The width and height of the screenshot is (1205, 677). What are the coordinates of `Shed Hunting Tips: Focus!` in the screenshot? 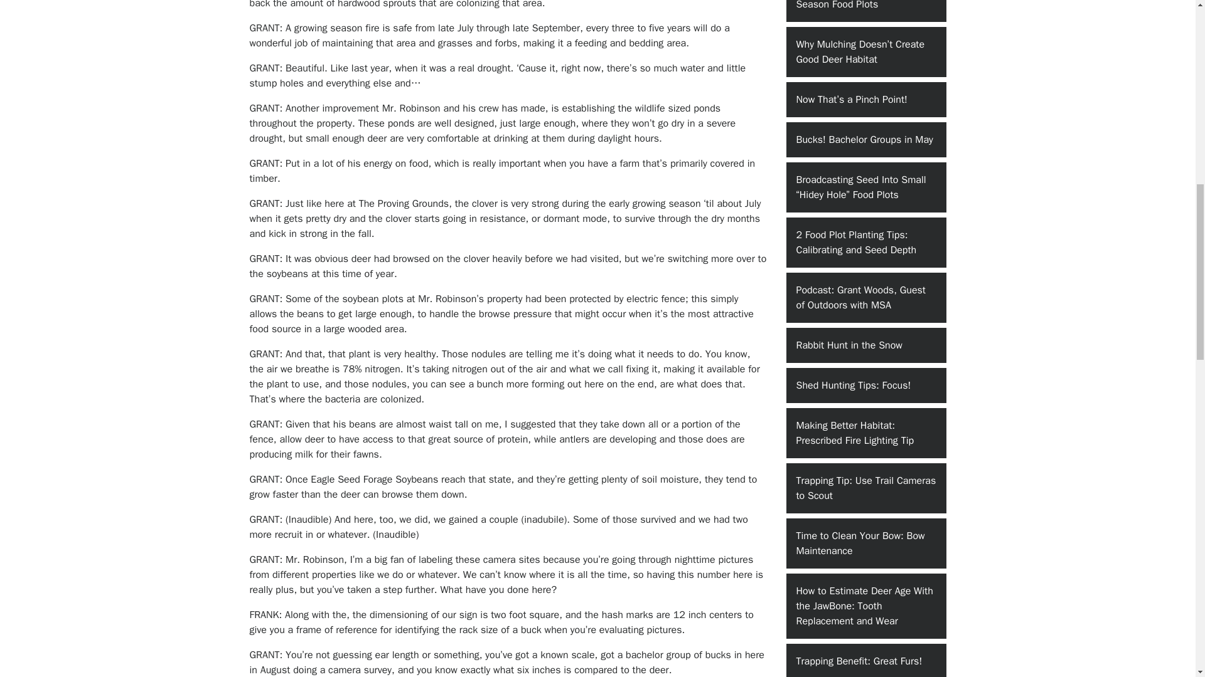 It's located at (865, 385).